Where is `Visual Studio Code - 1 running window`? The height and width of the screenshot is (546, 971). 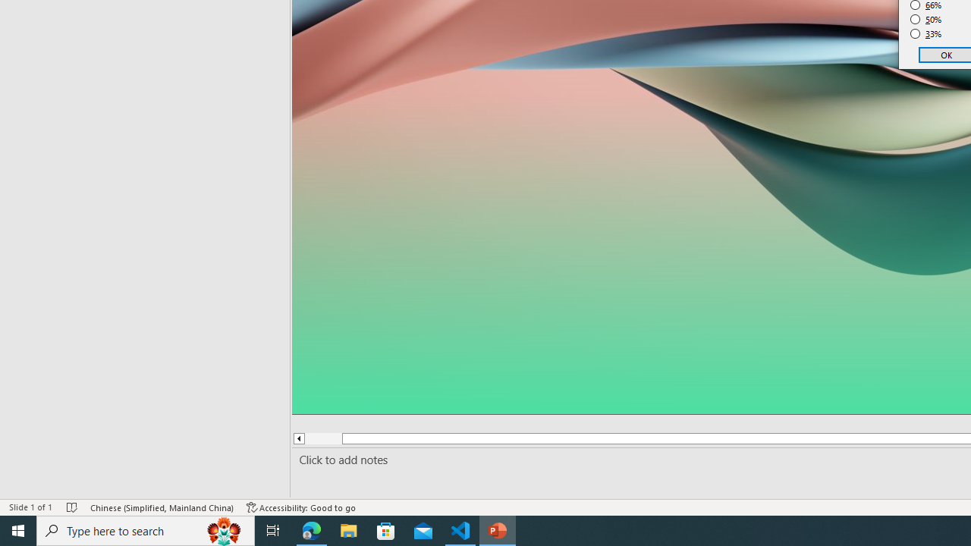 Visual Studio Code - 1 running window is located at coordinates (460, 531).